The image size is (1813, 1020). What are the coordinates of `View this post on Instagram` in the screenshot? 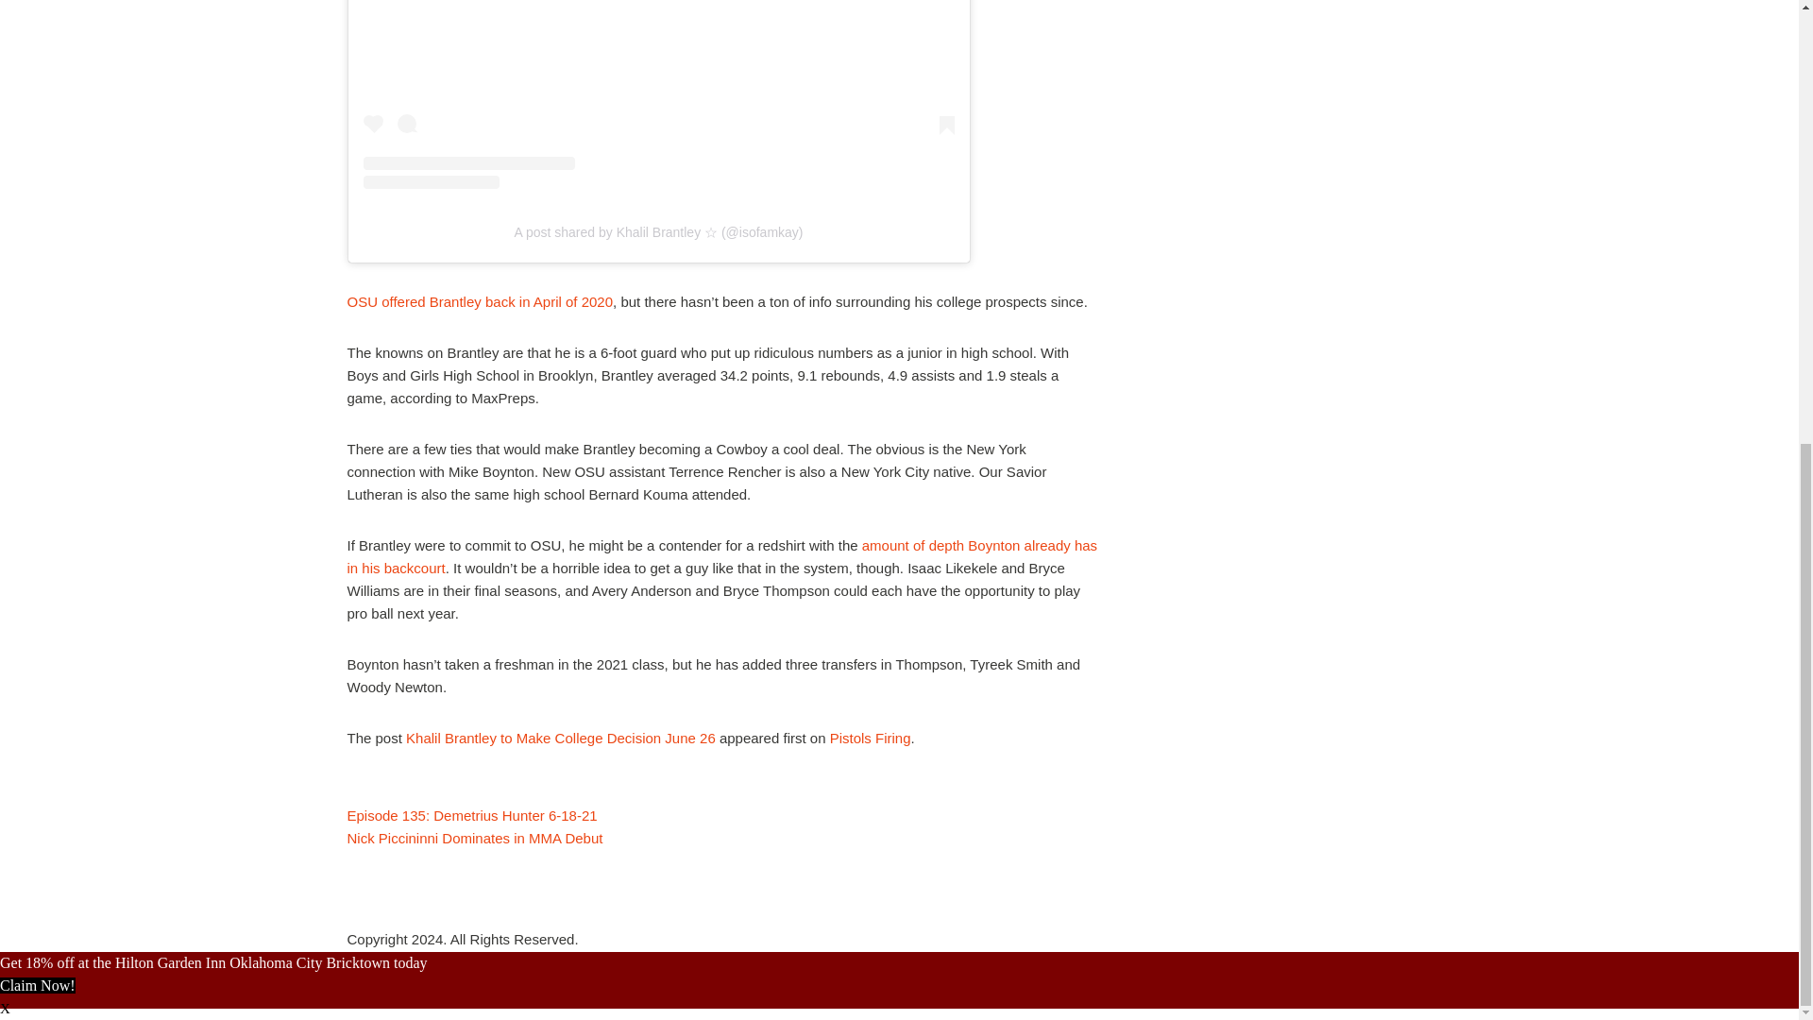 It's located at (657, 94).